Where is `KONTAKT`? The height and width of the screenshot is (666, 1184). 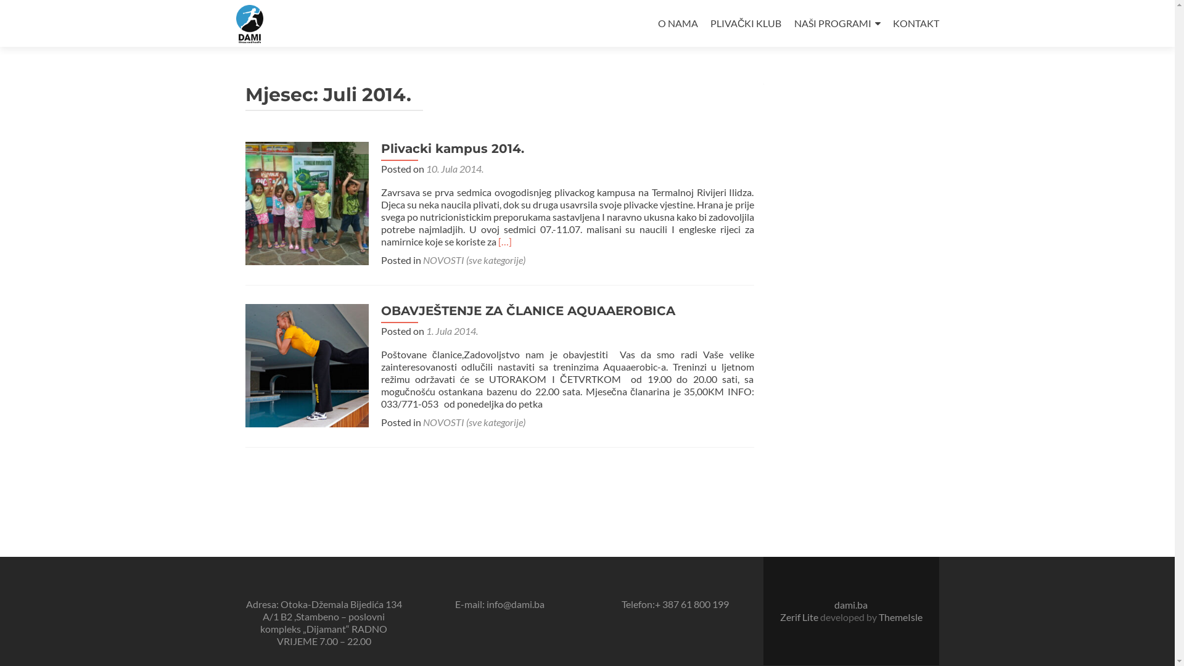 KONTAKT is located at coordinates (916, 23).